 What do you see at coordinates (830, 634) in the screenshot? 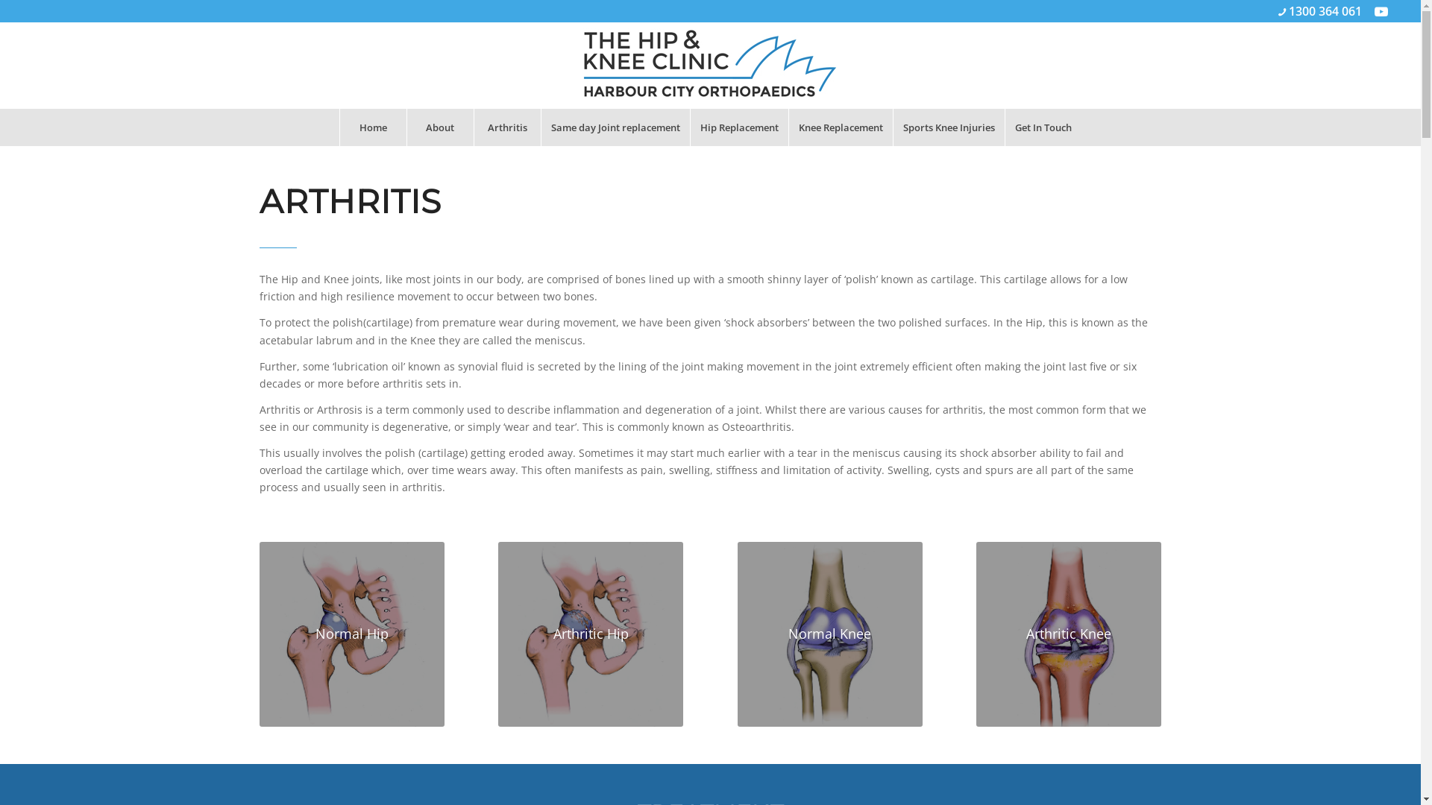
I see `Normal Knee` at bounding box center [830, 634].